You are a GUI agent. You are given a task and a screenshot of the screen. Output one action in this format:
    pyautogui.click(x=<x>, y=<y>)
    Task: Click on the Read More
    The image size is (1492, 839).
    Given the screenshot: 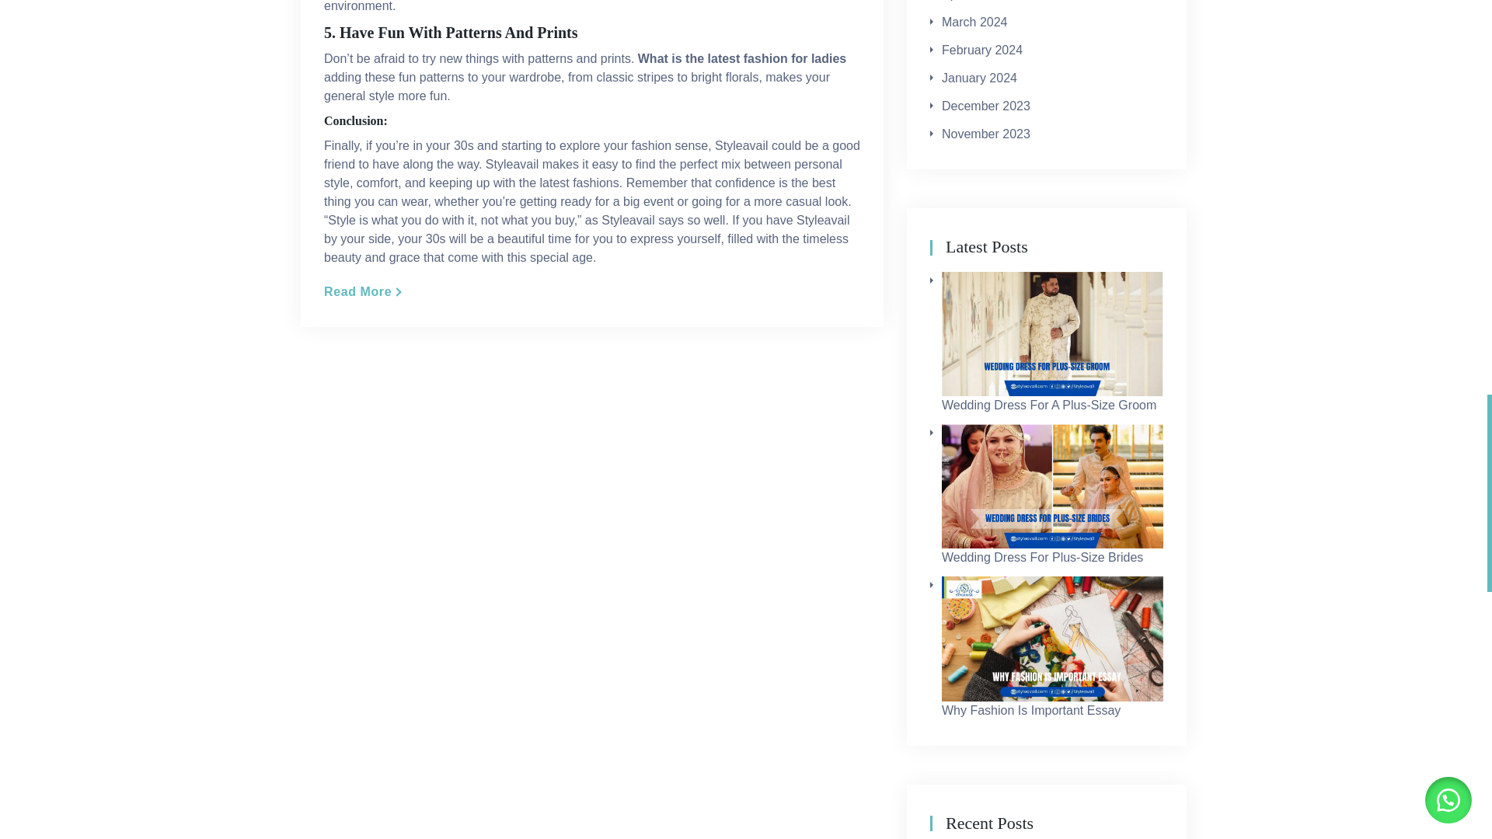 What is the action you would take?
    pyautogui.click(x=361, y=291)
    